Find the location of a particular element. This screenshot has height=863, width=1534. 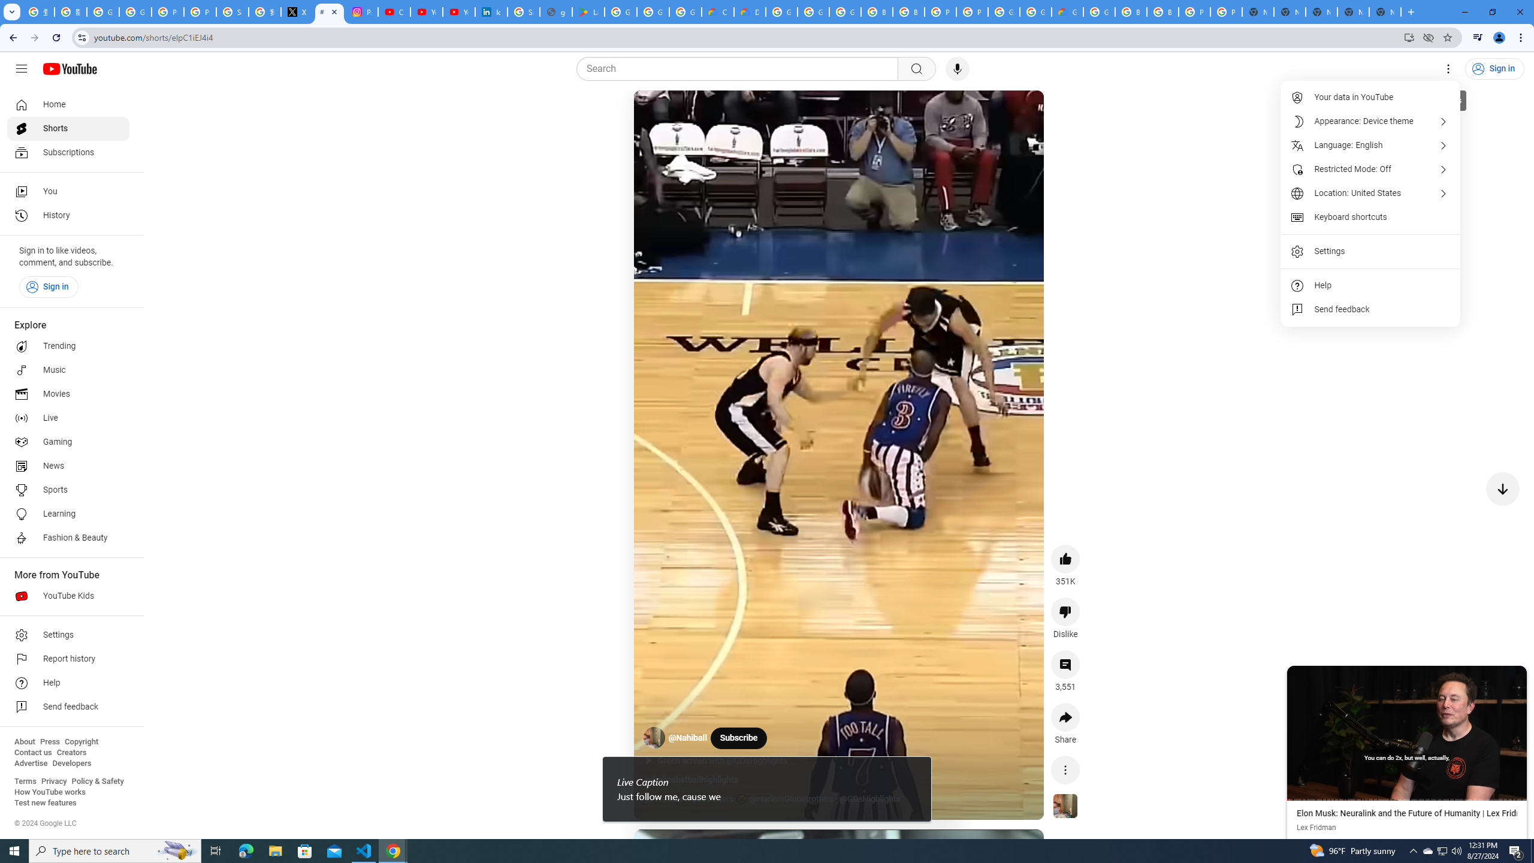

Creators is located at coordinates (72, 753).